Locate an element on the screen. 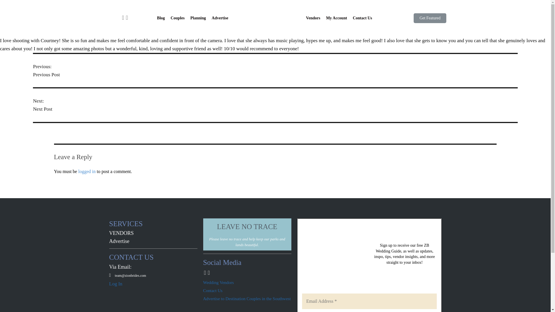  Blog is located at coordinates (161, 18).